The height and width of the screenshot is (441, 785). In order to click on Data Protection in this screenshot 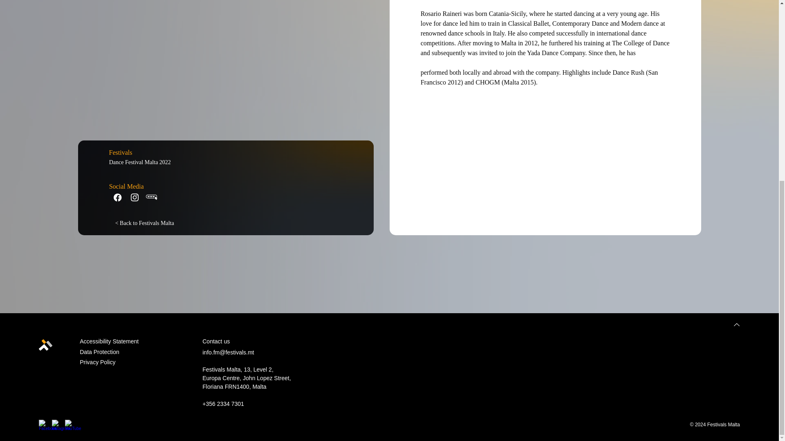, I will do `click(99, 352)`.